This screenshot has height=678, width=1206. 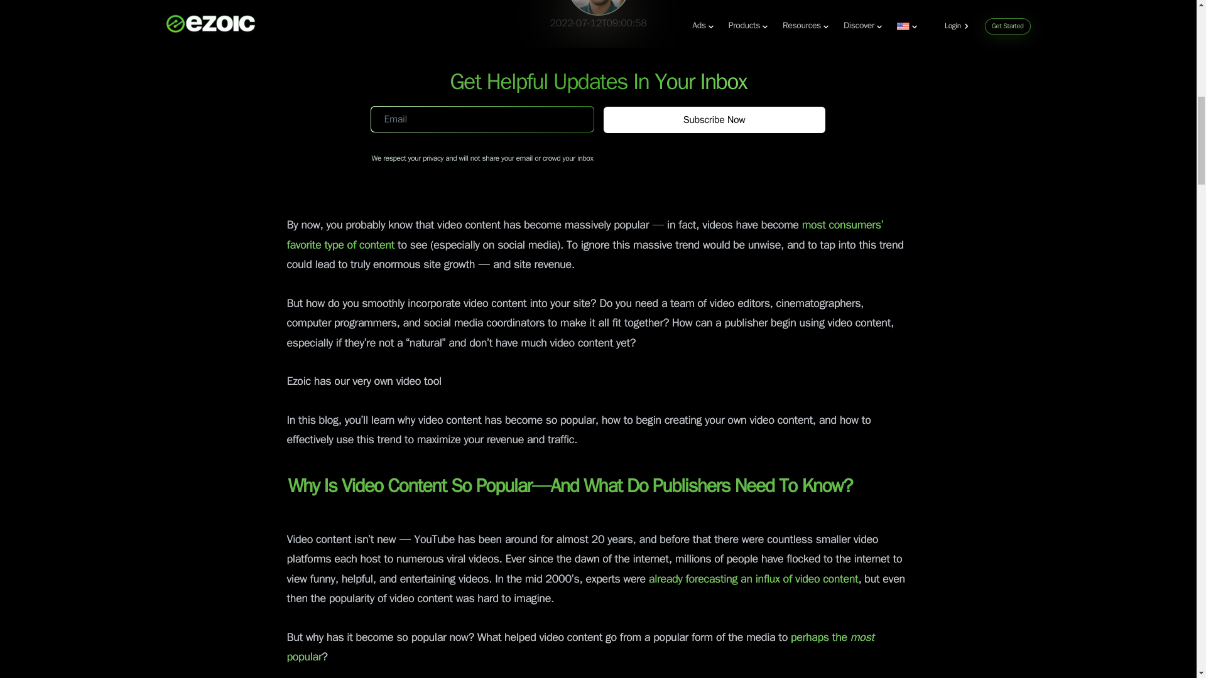 I want to click on already forecasting an influx of video content, so click(x=752, y=579).